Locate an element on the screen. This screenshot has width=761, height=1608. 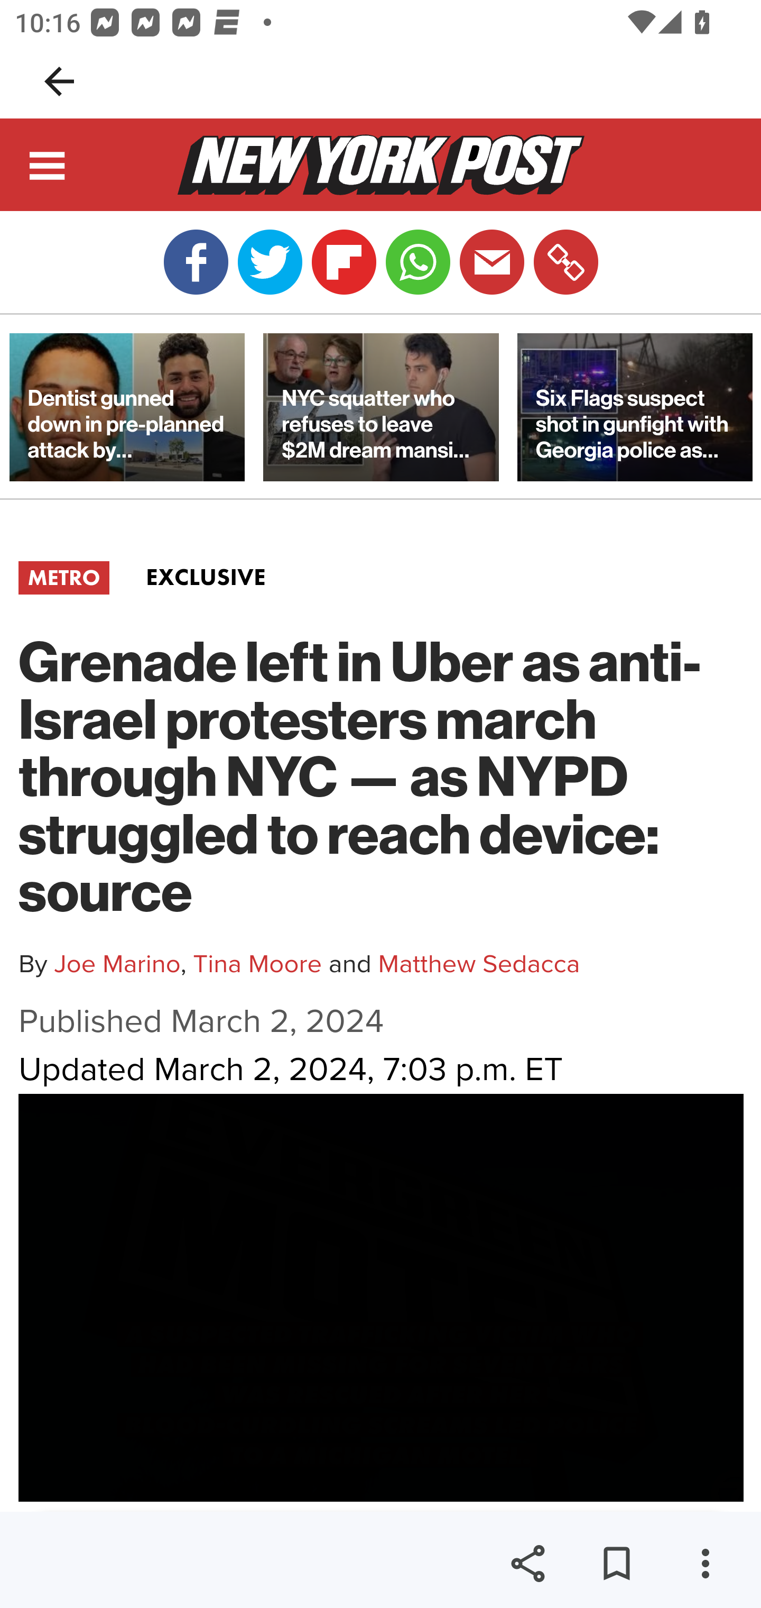
Click to copy URL is located at coordinates (565, 262).